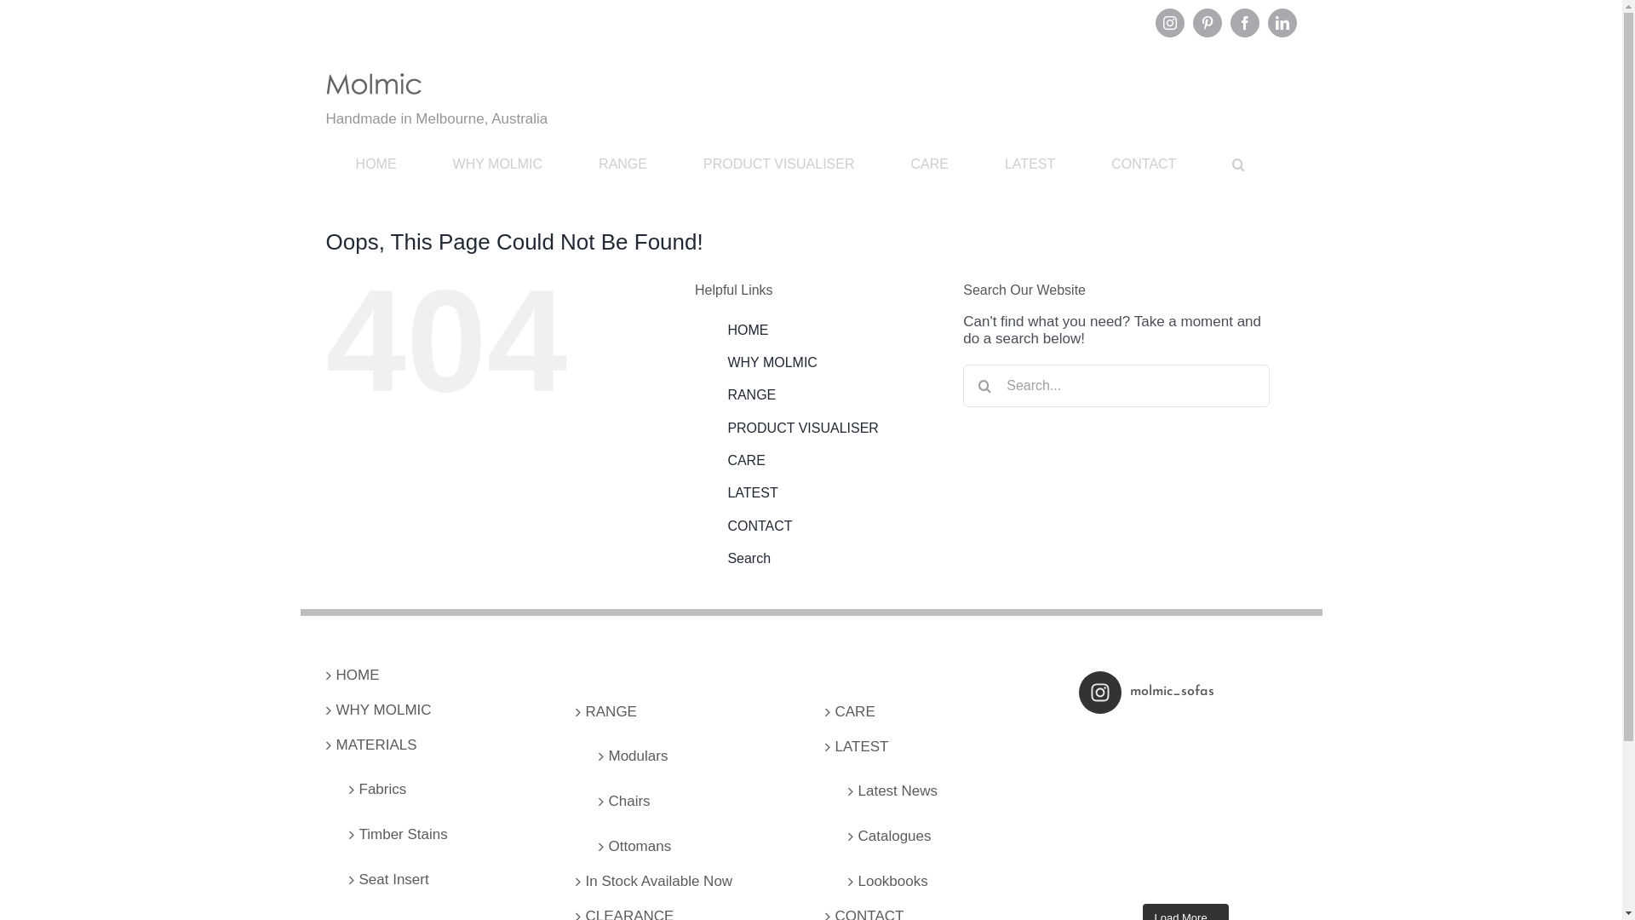 Image resolution: width=1635 pixels, height=920 pixels. What do you see at coordinates (746, 460) in the screenshot?
I see `CARE` at bounding box center [746, 460].